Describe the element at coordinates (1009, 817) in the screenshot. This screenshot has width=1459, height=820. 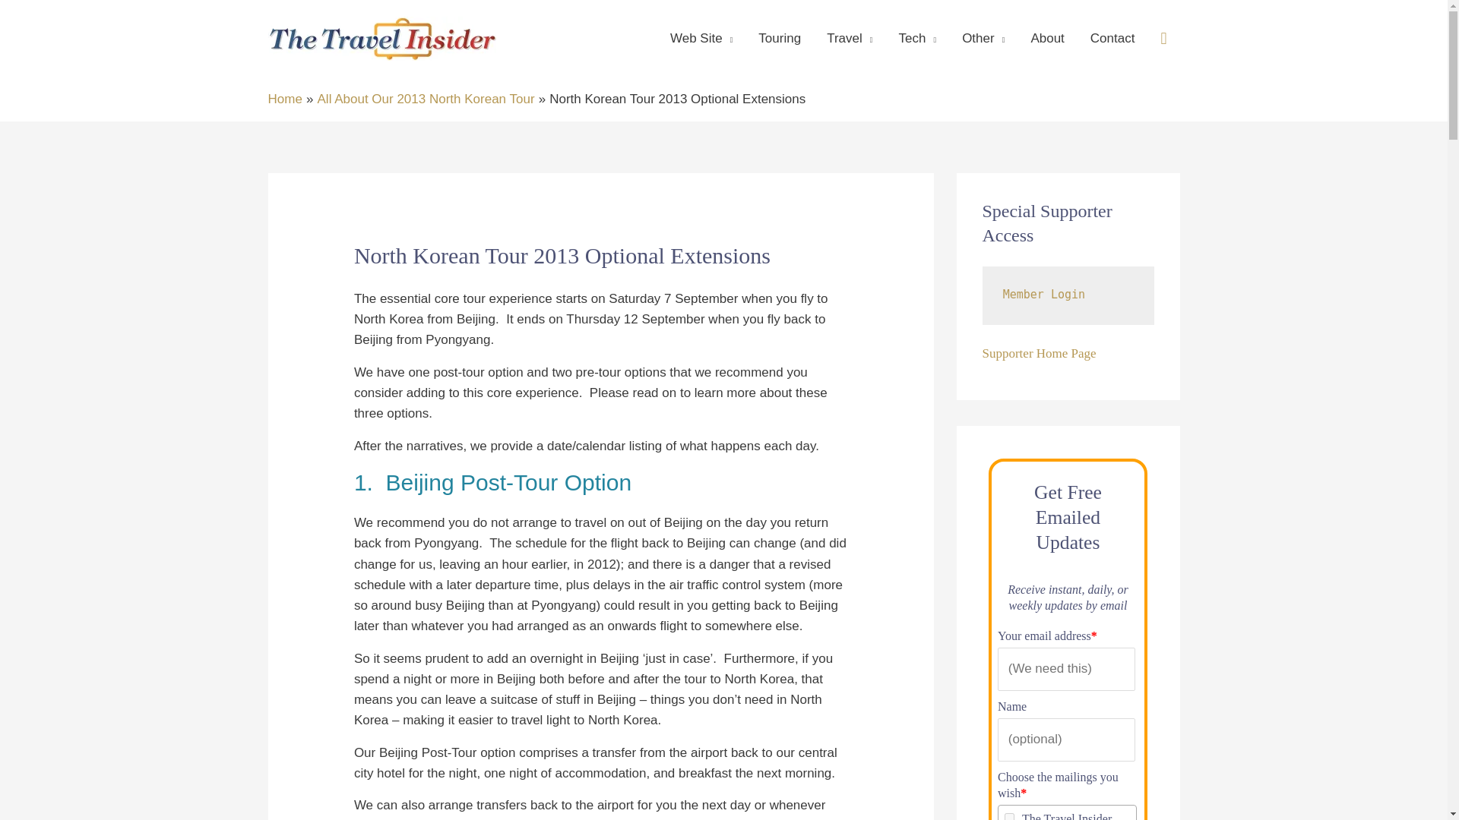
I see `692267` at that location.